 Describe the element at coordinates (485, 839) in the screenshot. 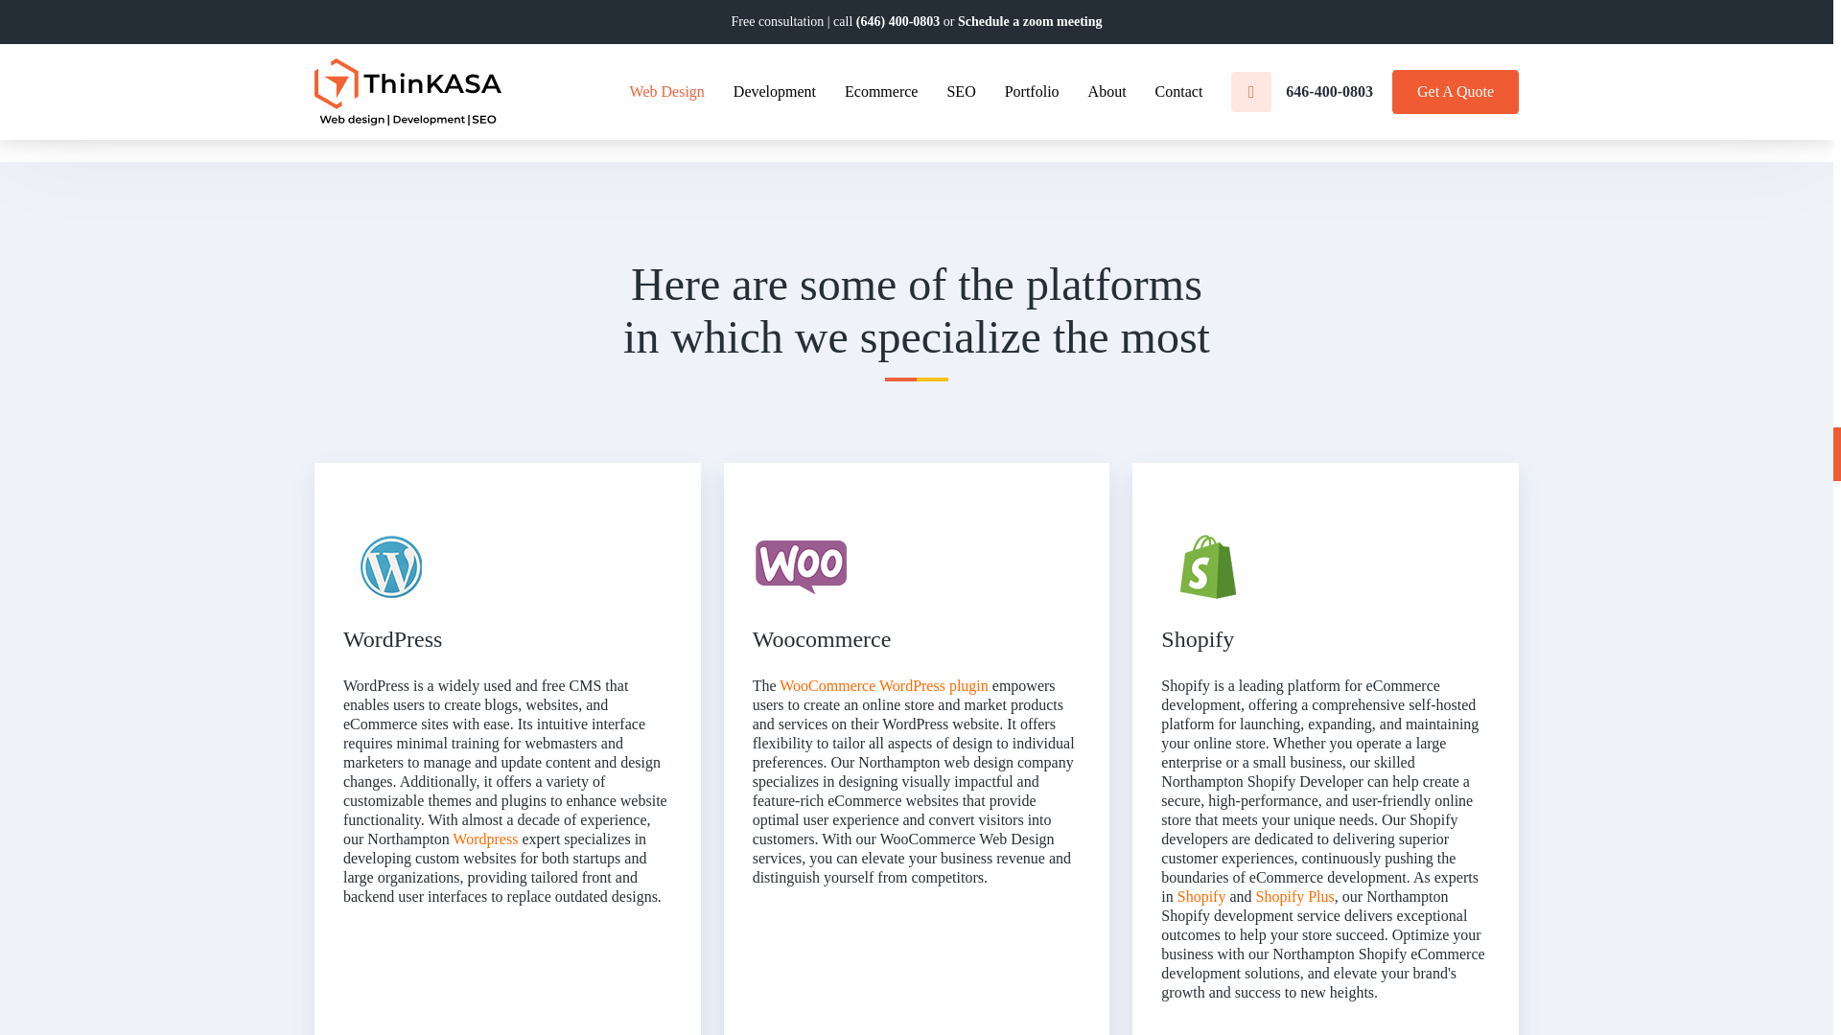

I see `Wordpress` at that location.